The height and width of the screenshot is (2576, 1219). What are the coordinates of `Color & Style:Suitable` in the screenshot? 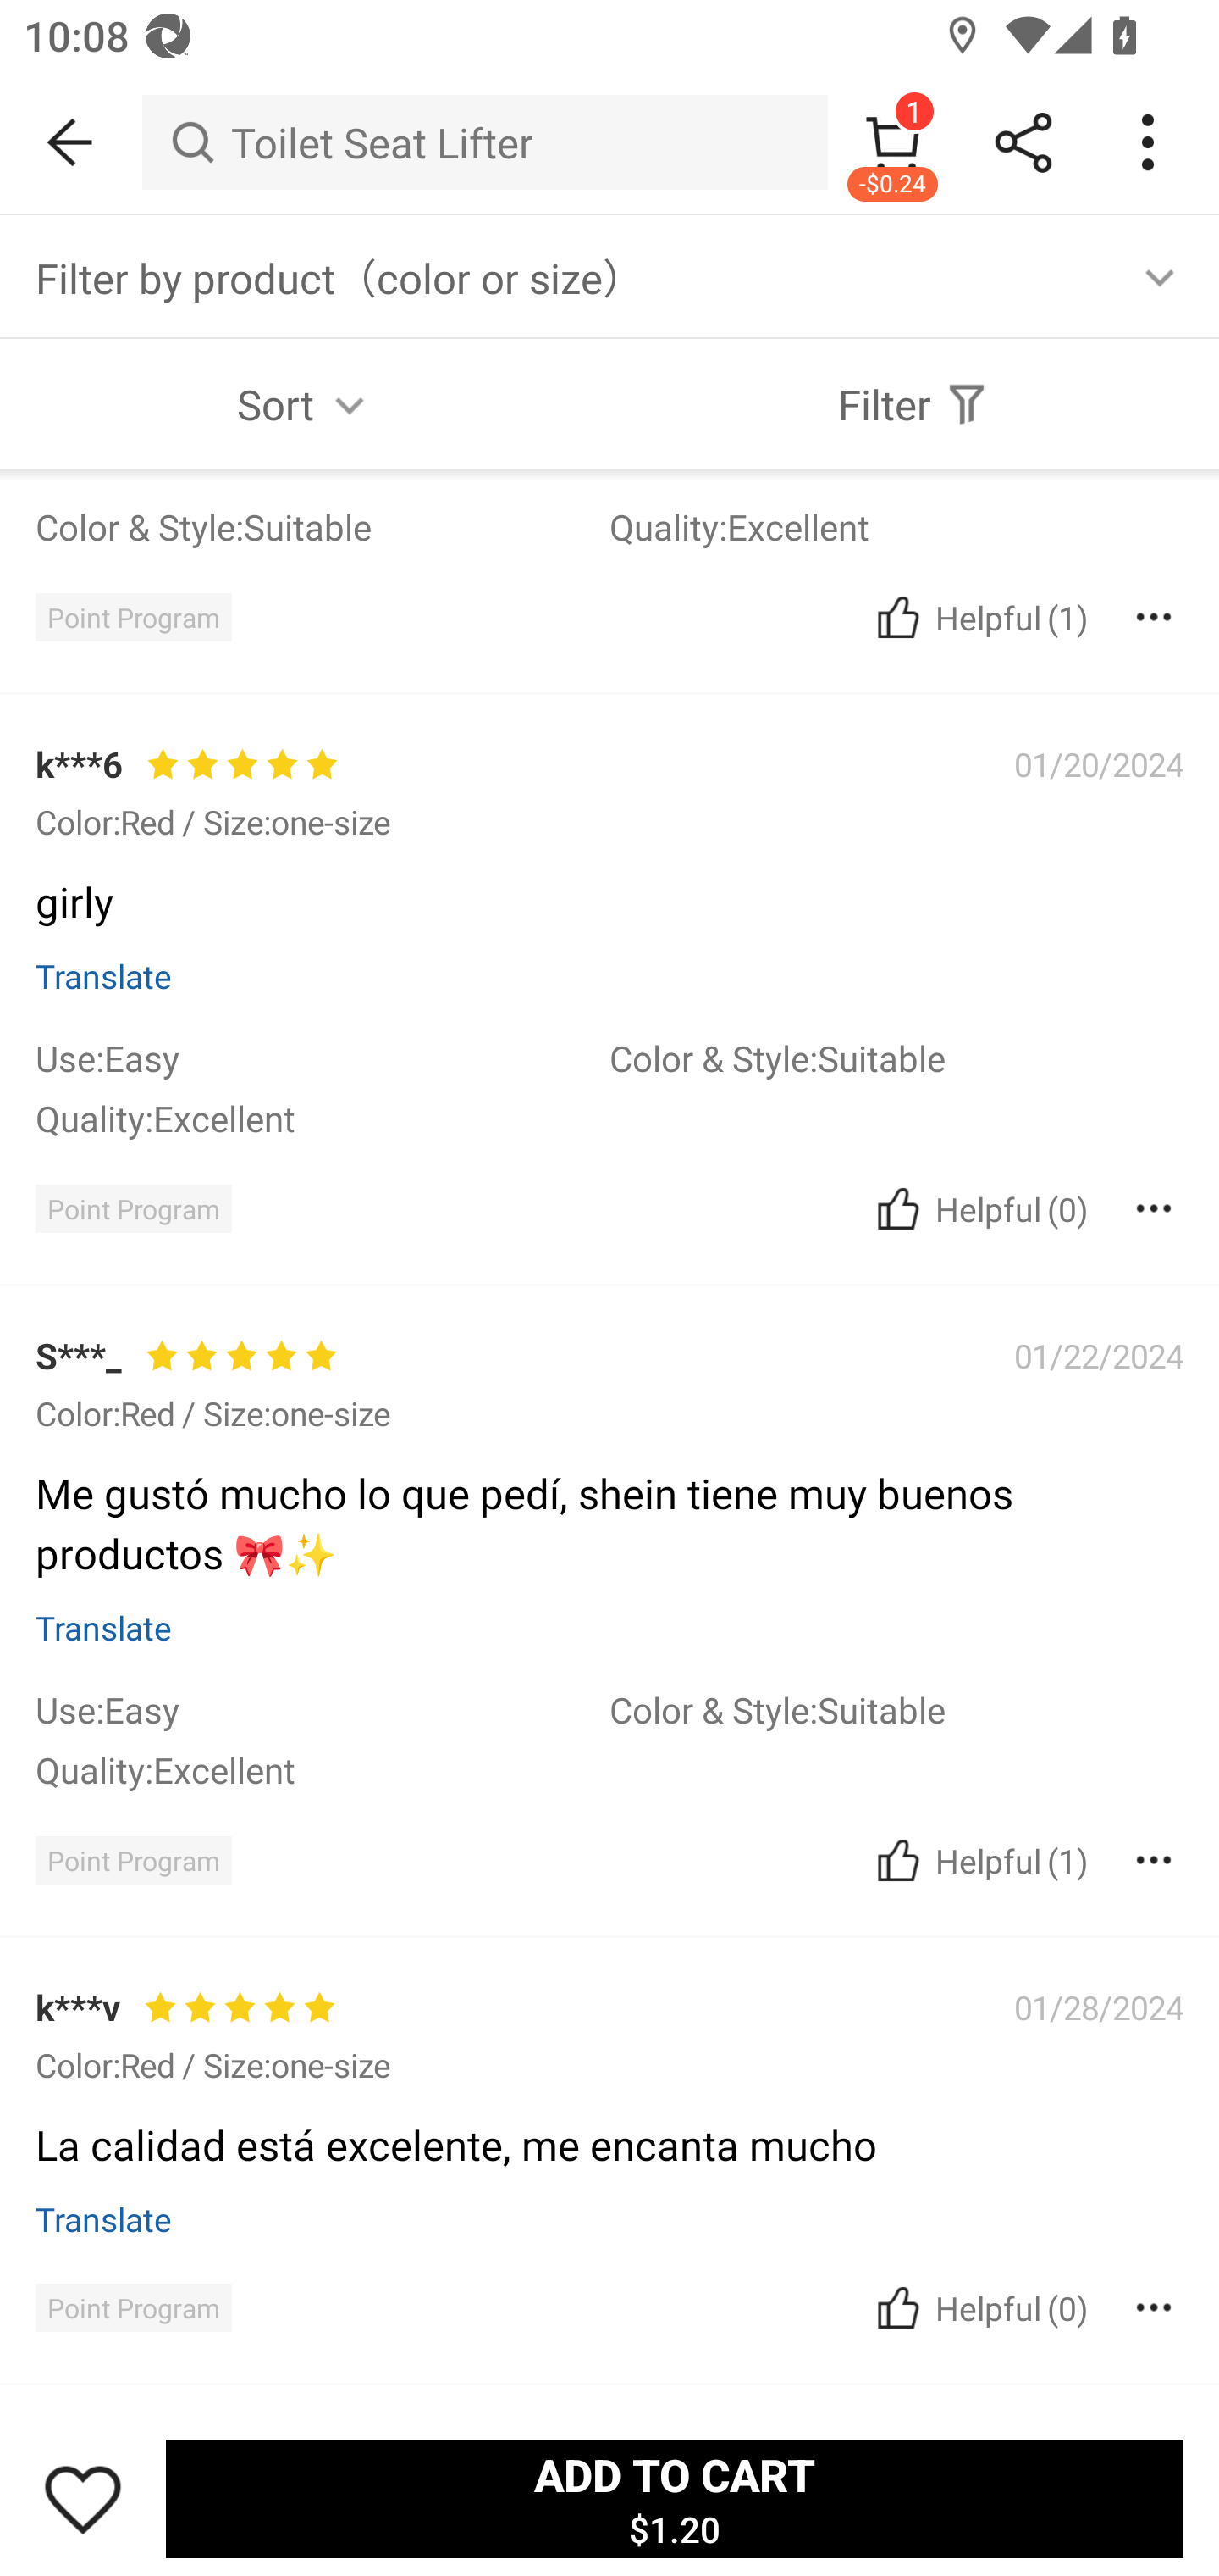 It's located at (322, 526).